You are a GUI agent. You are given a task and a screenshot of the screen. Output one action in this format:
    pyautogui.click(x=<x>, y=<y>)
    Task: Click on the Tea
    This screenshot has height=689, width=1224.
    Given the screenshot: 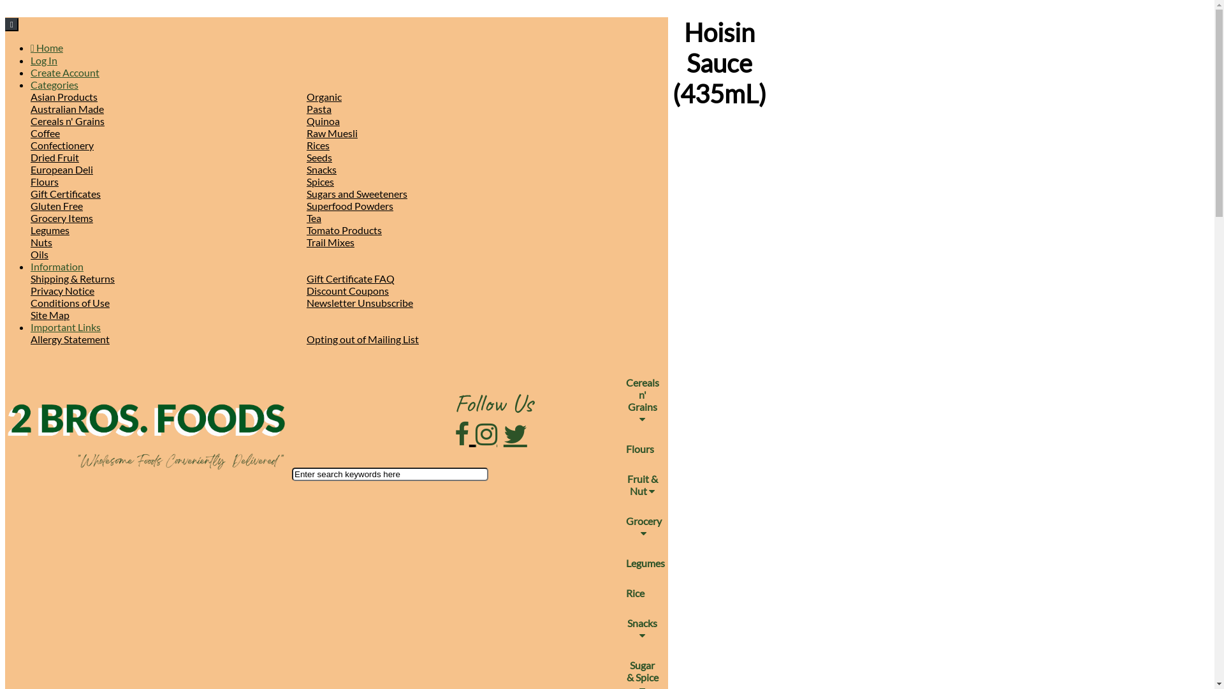 What is the action you would take?
    pyautogui.click(x=314, y=218)
    